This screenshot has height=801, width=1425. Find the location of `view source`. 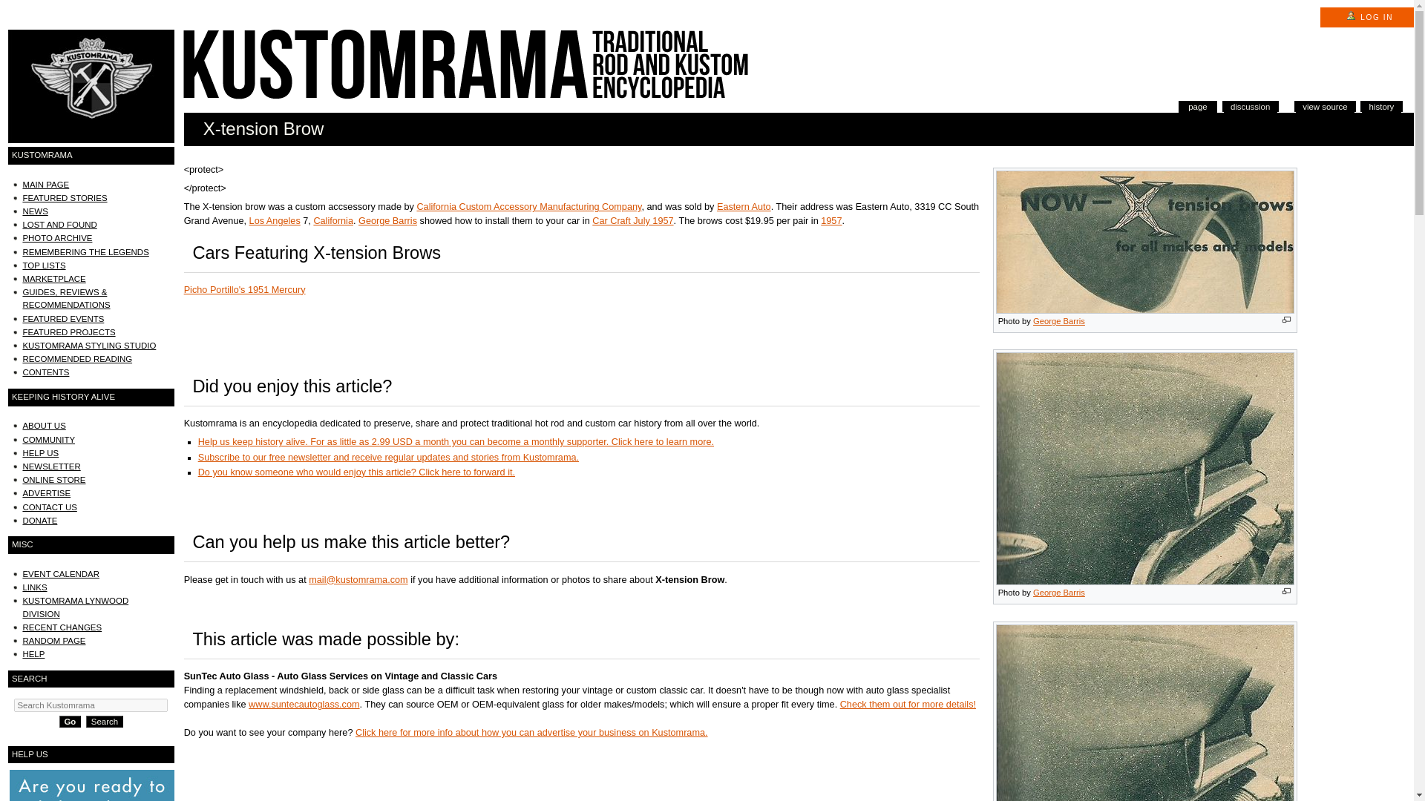

view source is located at coordinates (1325, 108).